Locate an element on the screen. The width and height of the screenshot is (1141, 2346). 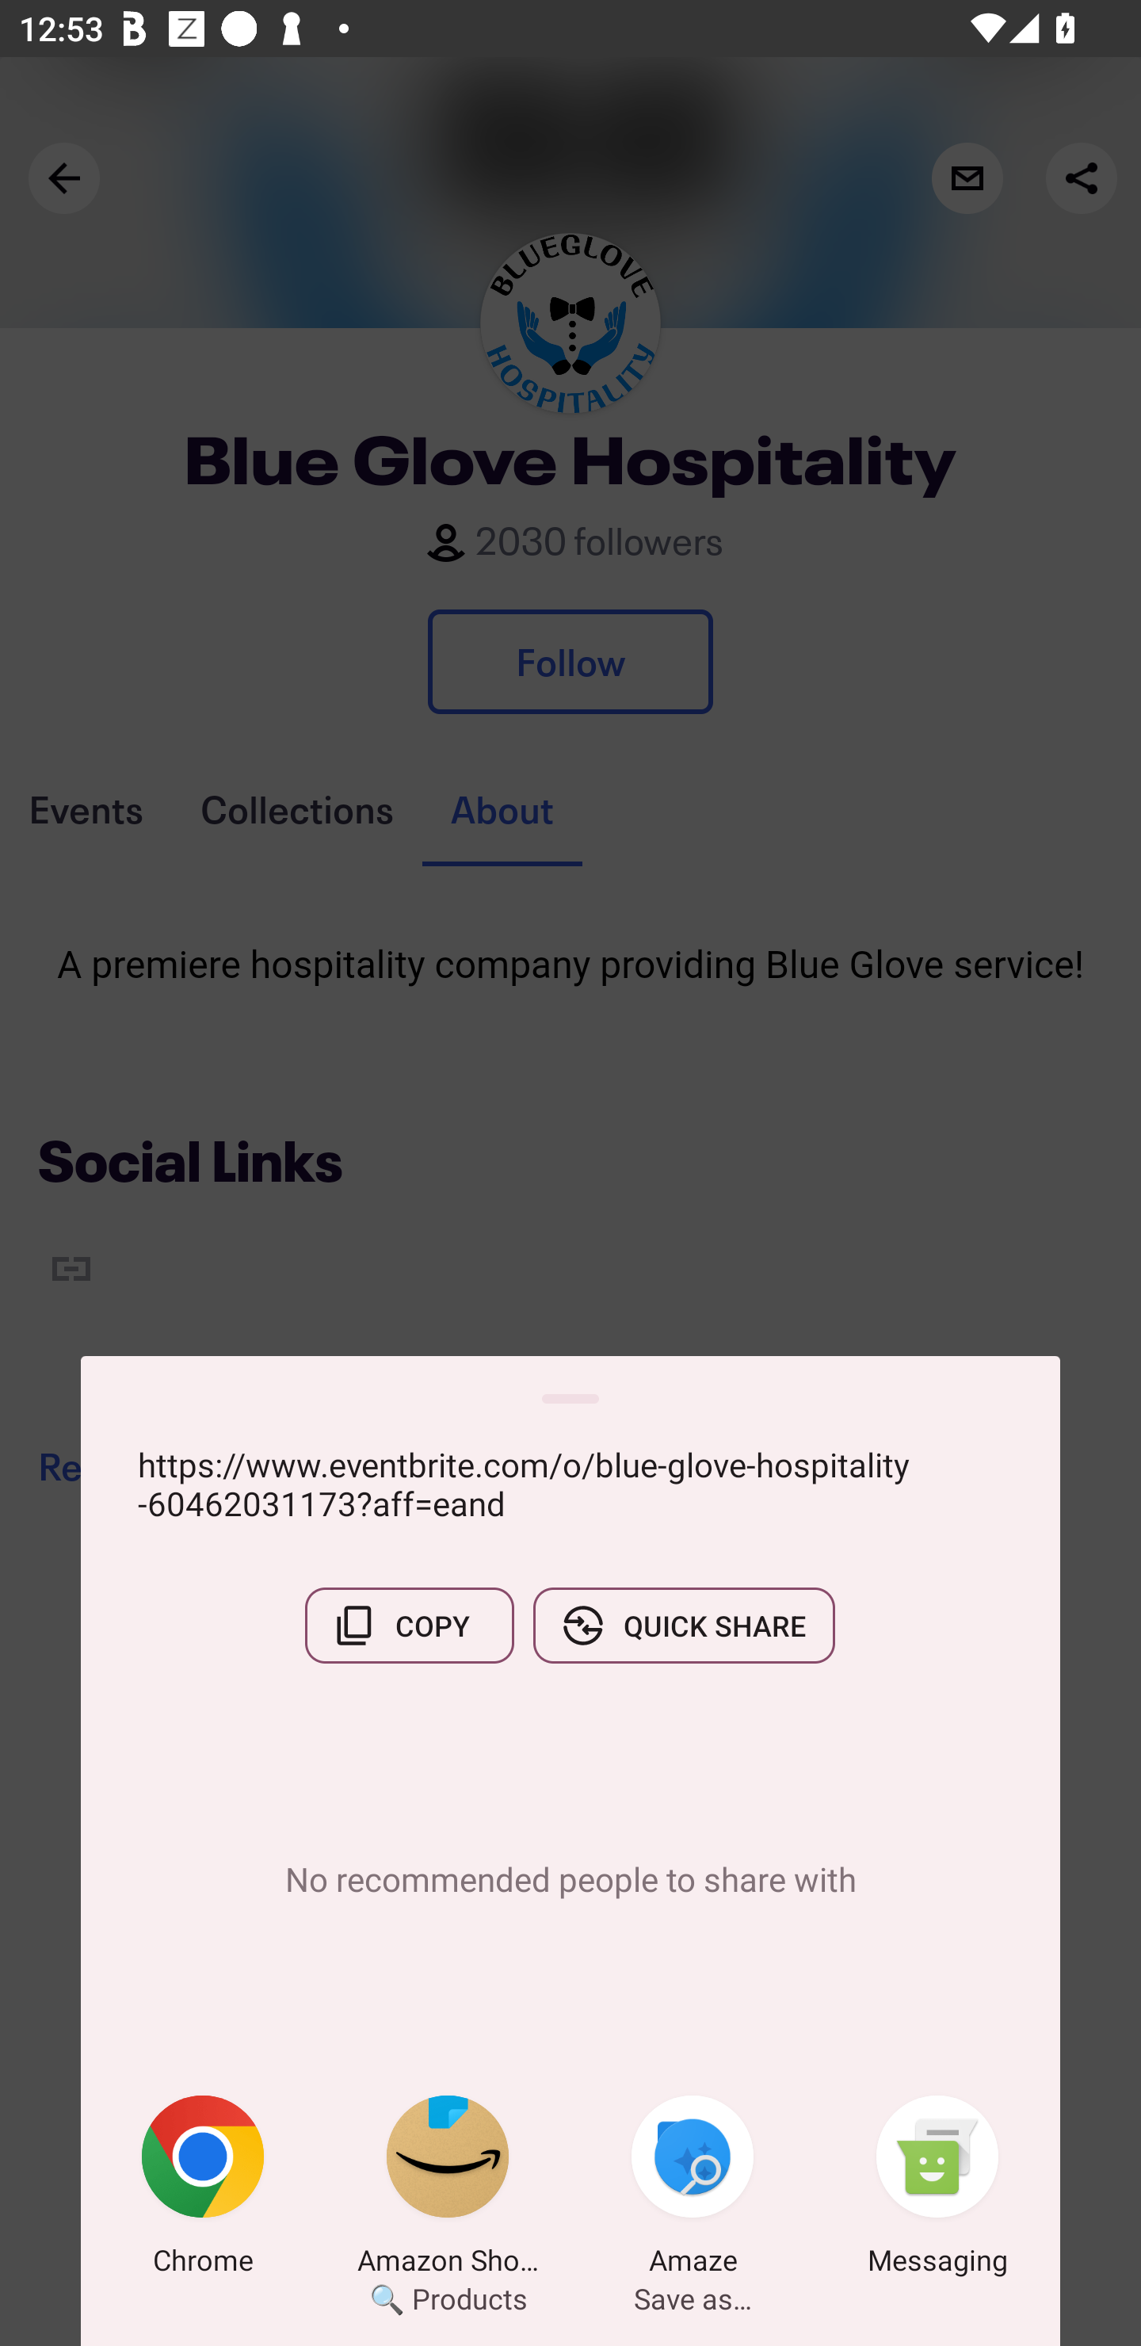
Messaging is located at coordinates (937, 2190).